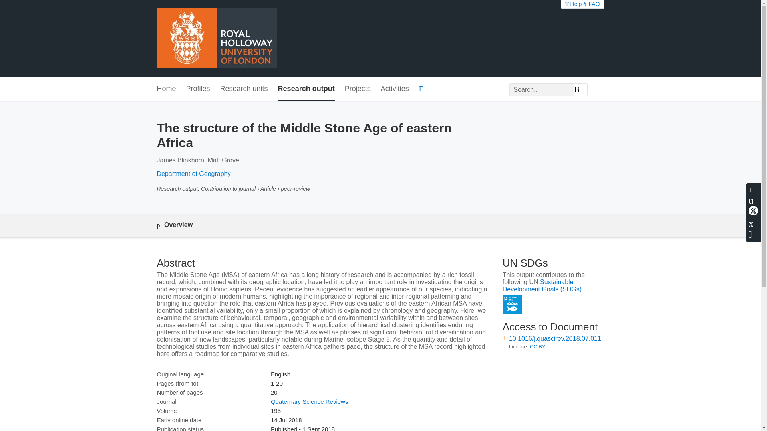 This screenshot has width=767, height=431. I want to click on Royal Holloway Research Portal Home, so click(216, 38).